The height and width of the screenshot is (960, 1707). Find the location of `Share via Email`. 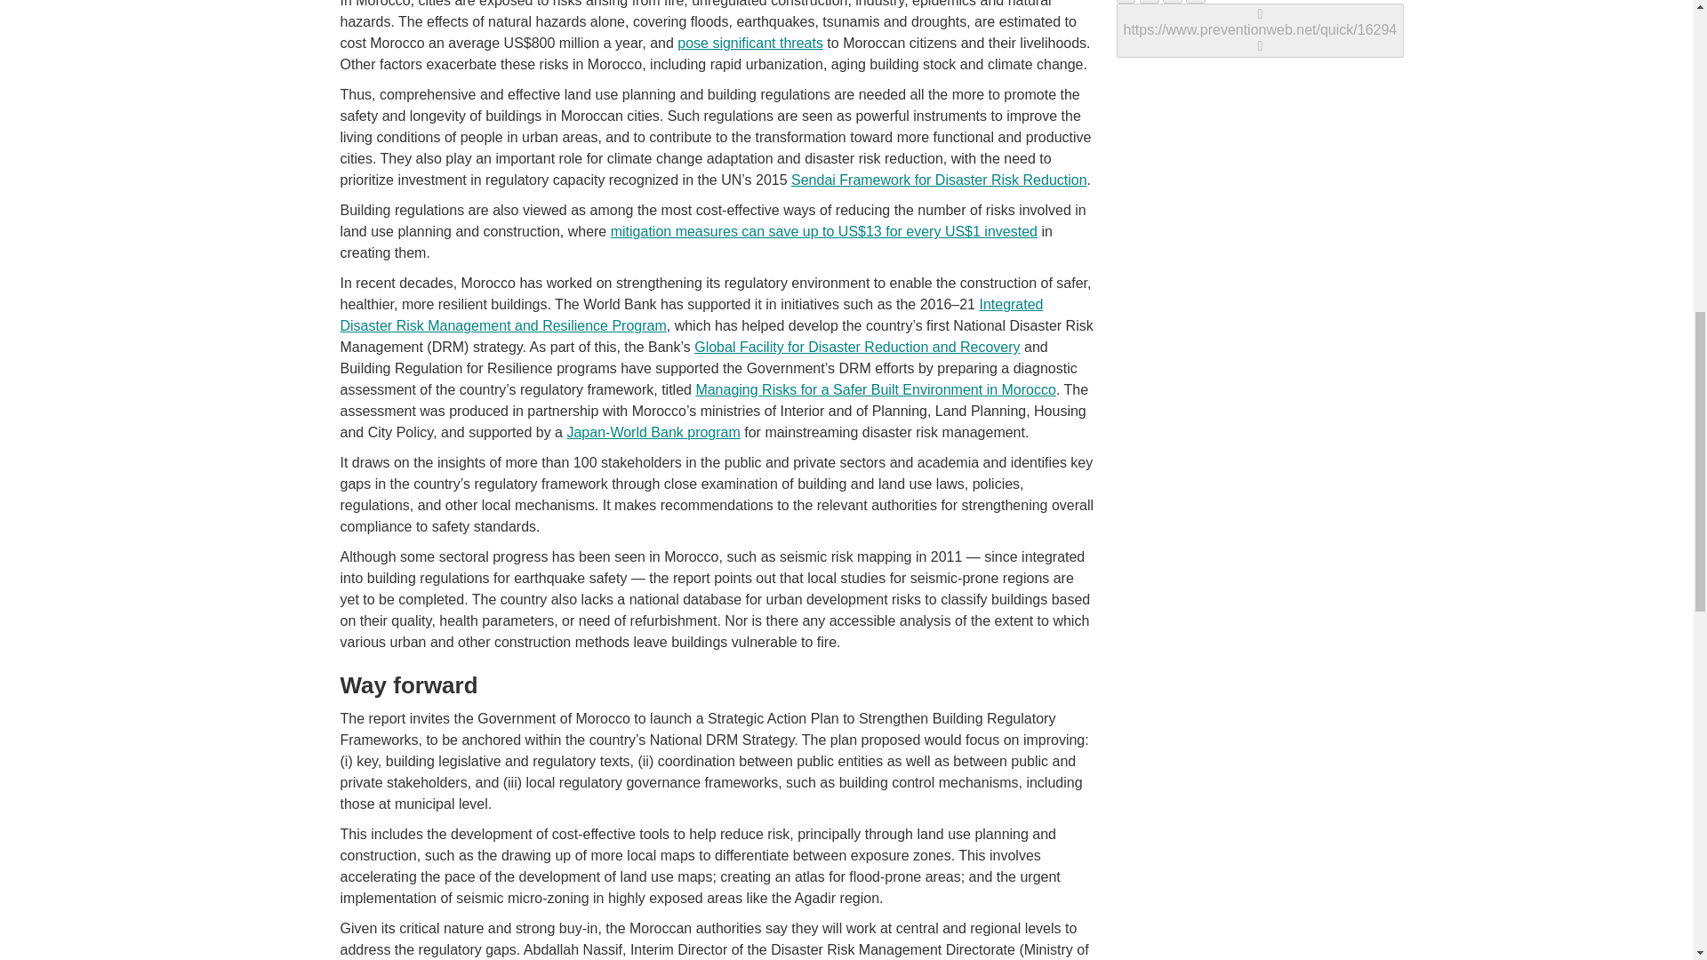

Share via Email is located at coordinates (1195, 2).